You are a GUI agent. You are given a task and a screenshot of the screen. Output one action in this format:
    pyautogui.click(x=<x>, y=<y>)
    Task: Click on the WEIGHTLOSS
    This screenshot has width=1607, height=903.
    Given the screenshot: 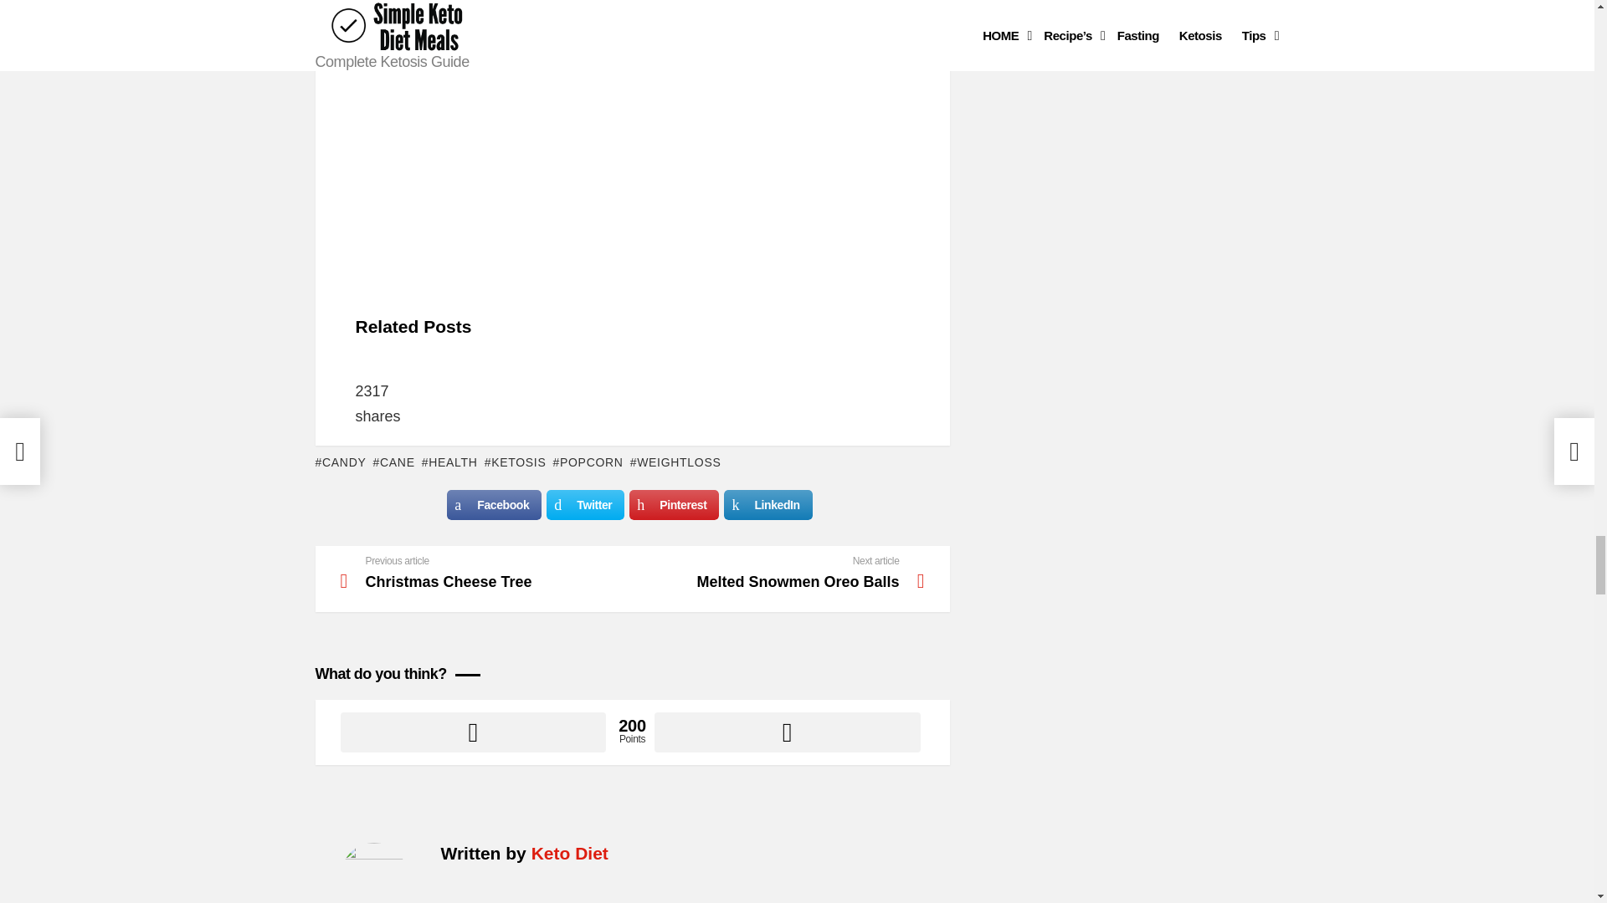 What is the action you would take?
    pyautogui.click(x=485, y=574)
    